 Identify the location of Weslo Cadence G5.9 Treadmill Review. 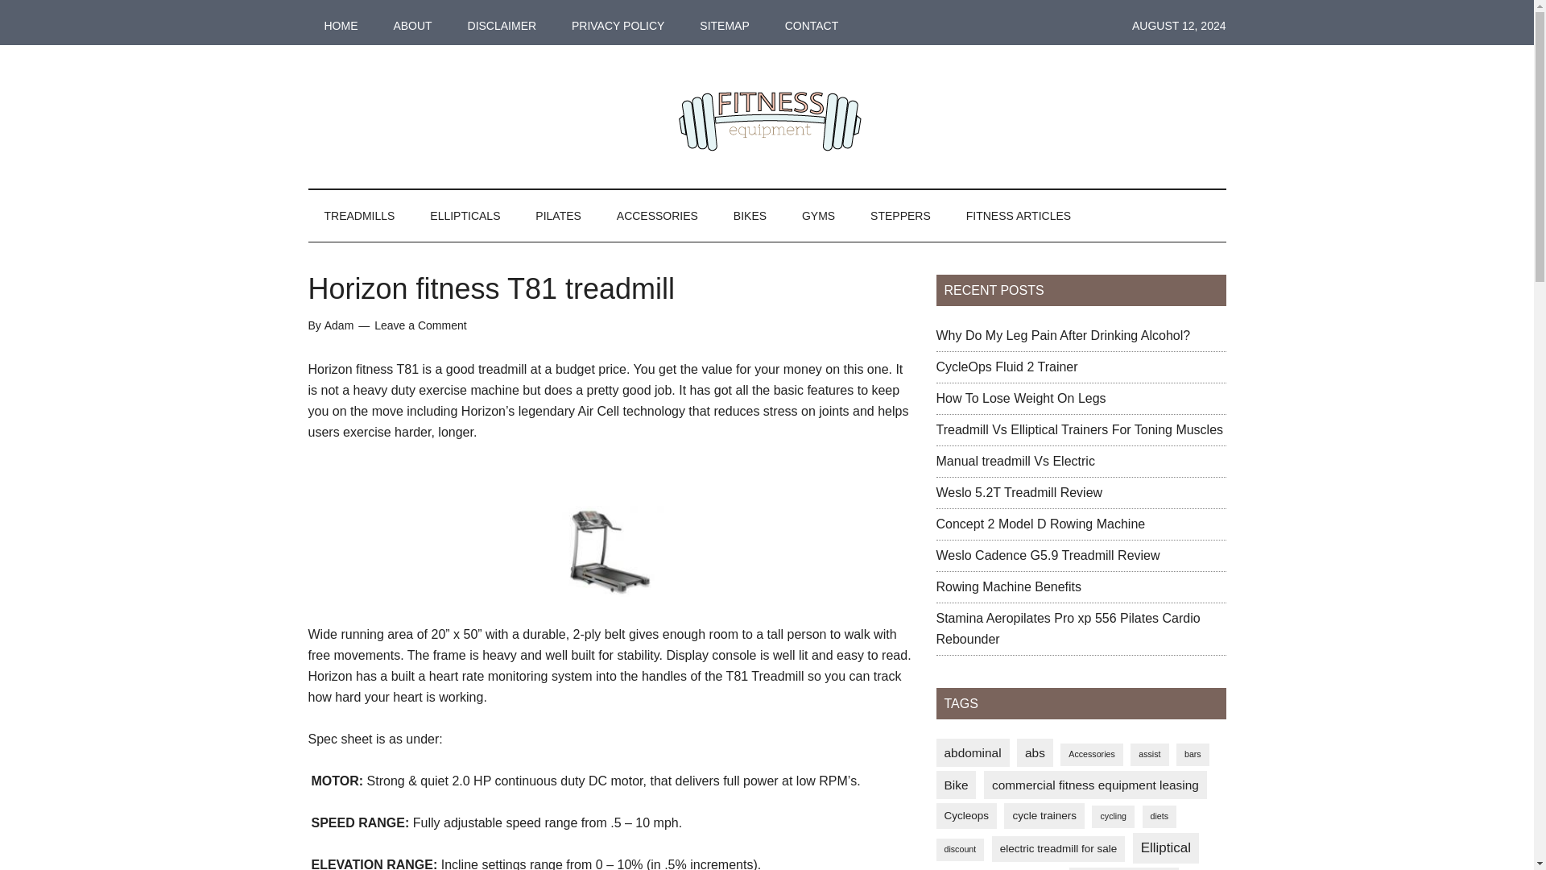
(1047, 555).